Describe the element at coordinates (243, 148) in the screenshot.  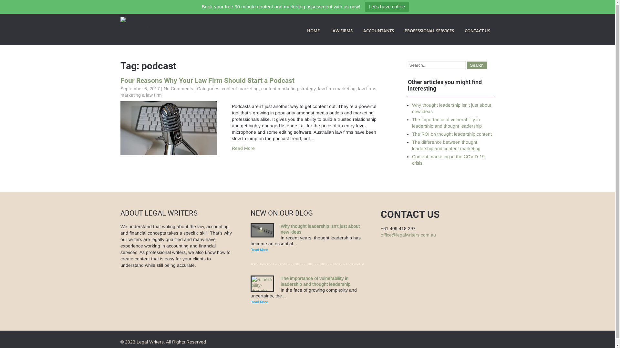
I see `Read More` at that location.